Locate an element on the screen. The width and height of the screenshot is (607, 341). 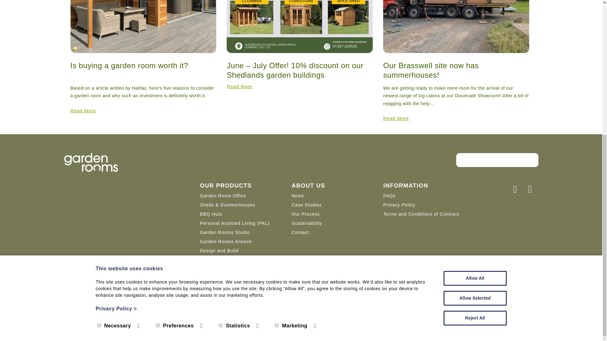
statistics is located at coordinates (221, 105).